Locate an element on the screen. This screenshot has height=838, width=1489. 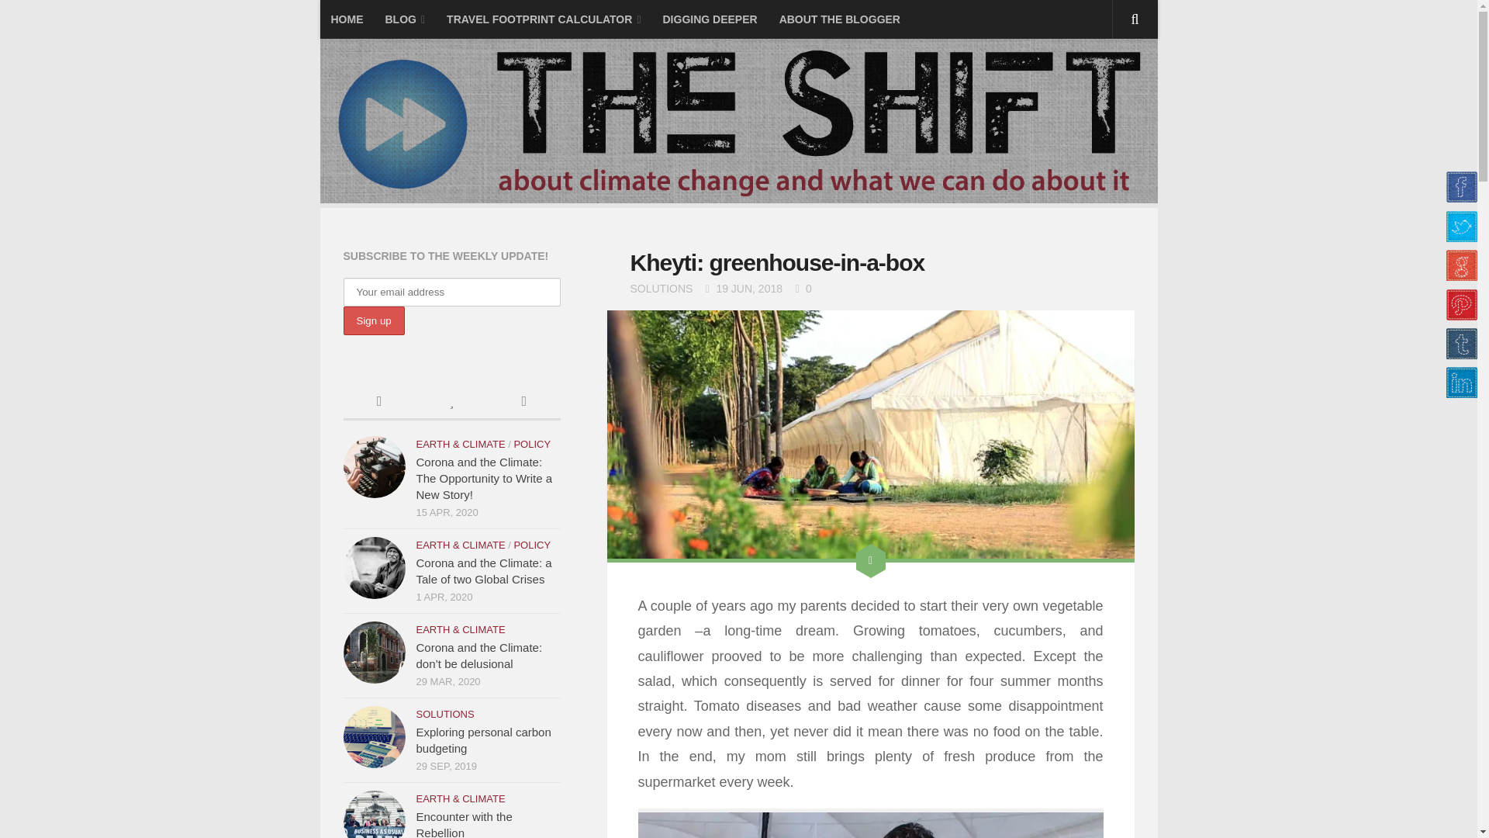
Sign up is located at coordinates (372, 321).